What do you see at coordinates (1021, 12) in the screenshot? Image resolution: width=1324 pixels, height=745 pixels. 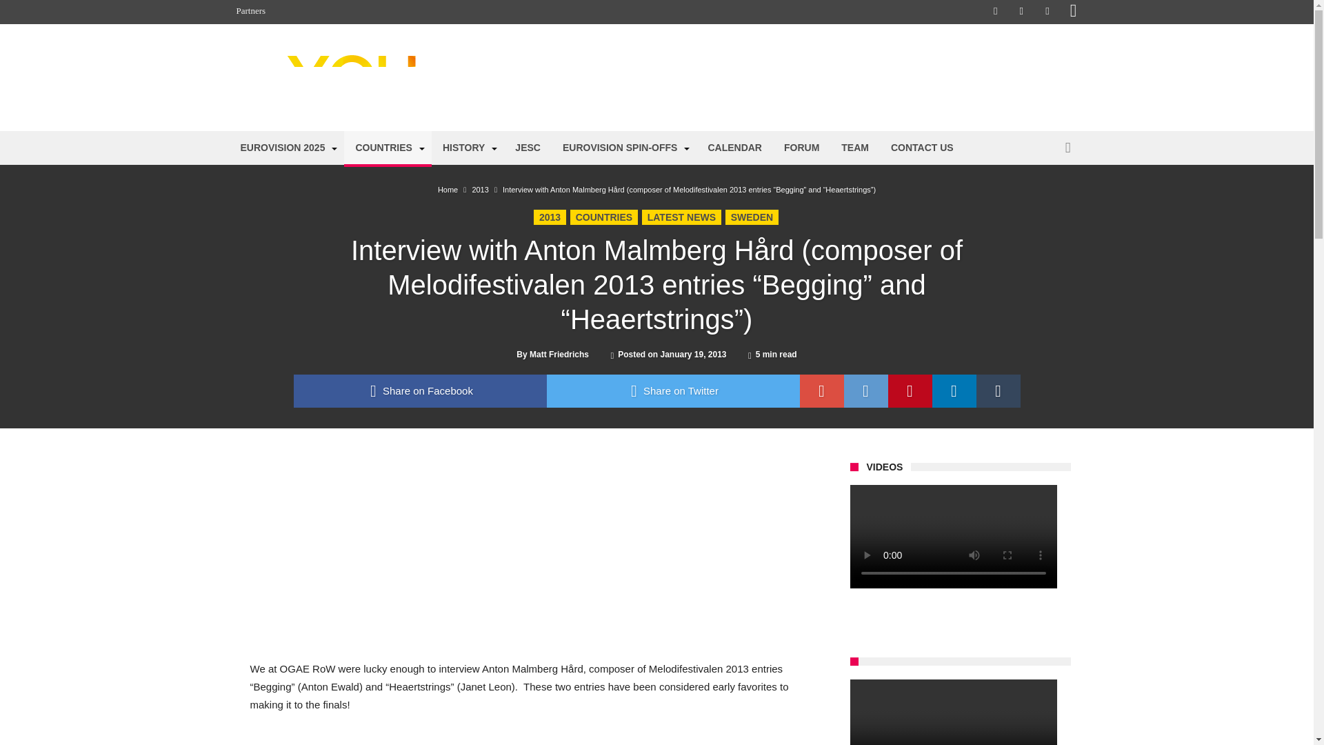 I see `Twitter` at bounding box center [1021, 12].